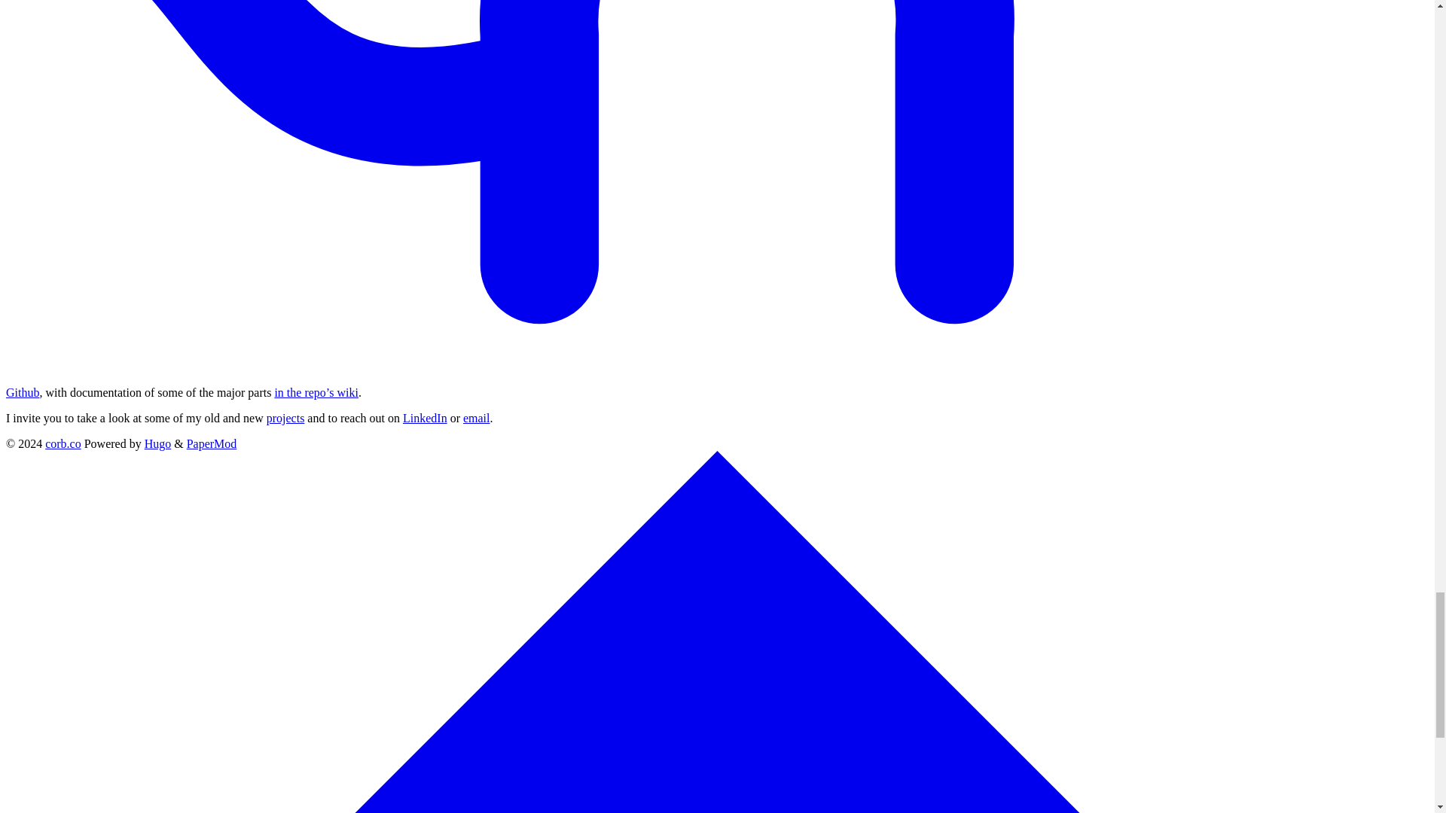 This screenshot has height=813, width=1446. Describe the element at coordinates (285, 417) in the screenshot. I see `projects` at that location.